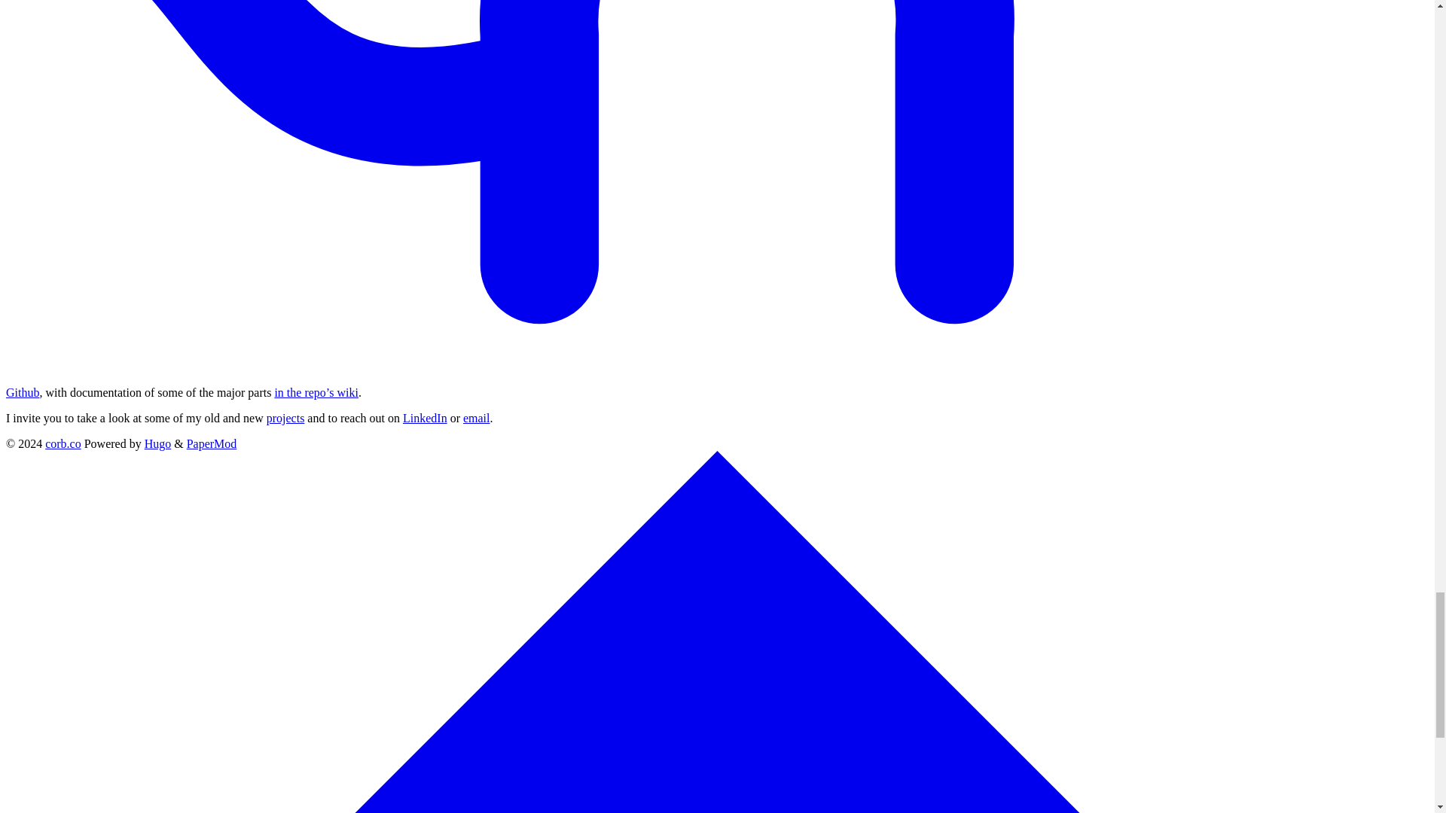 This screenshot has height=813, width=1446. Describe the element at coordinates (285, 417) in the screenshot. I see `projects` at that location.